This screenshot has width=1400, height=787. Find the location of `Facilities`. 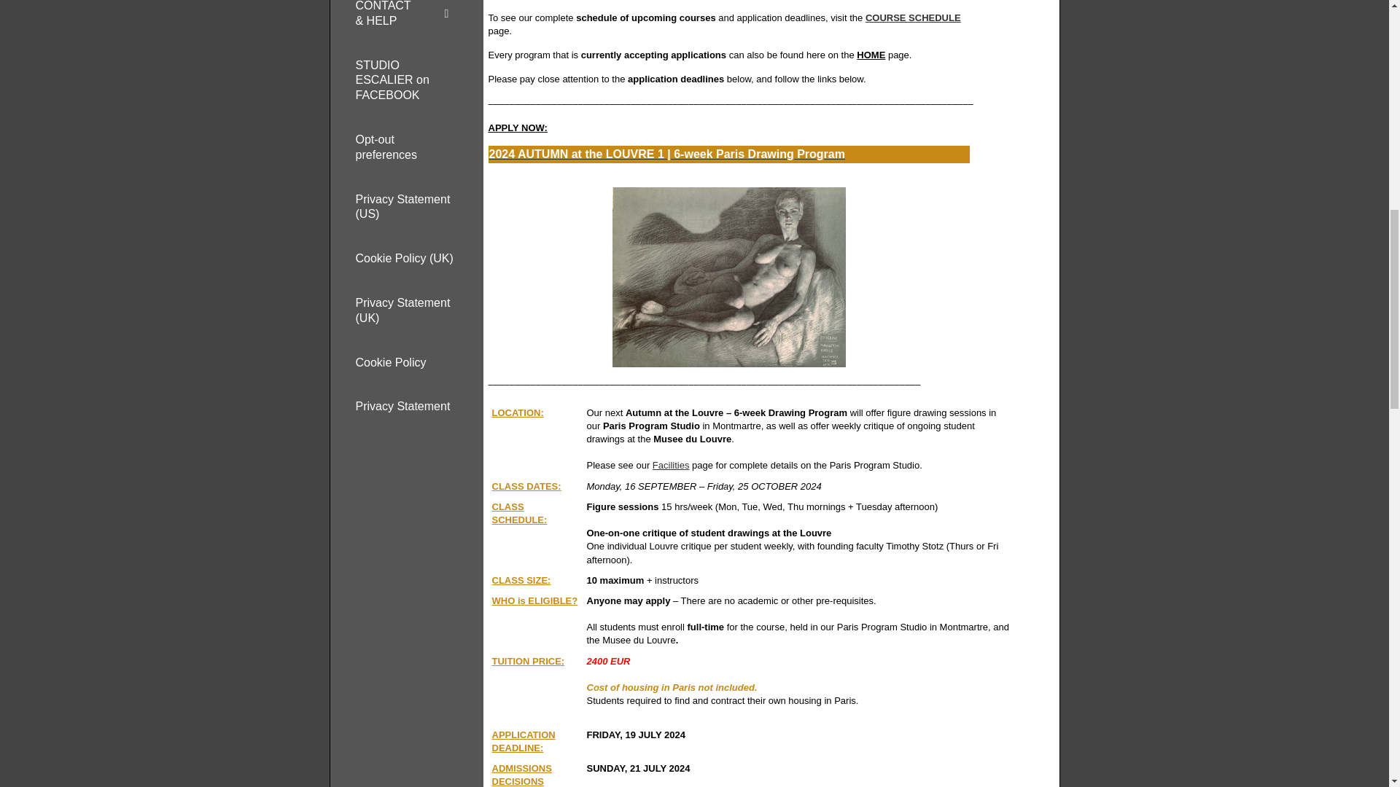

Facilities is located at coordinates (671, 465).